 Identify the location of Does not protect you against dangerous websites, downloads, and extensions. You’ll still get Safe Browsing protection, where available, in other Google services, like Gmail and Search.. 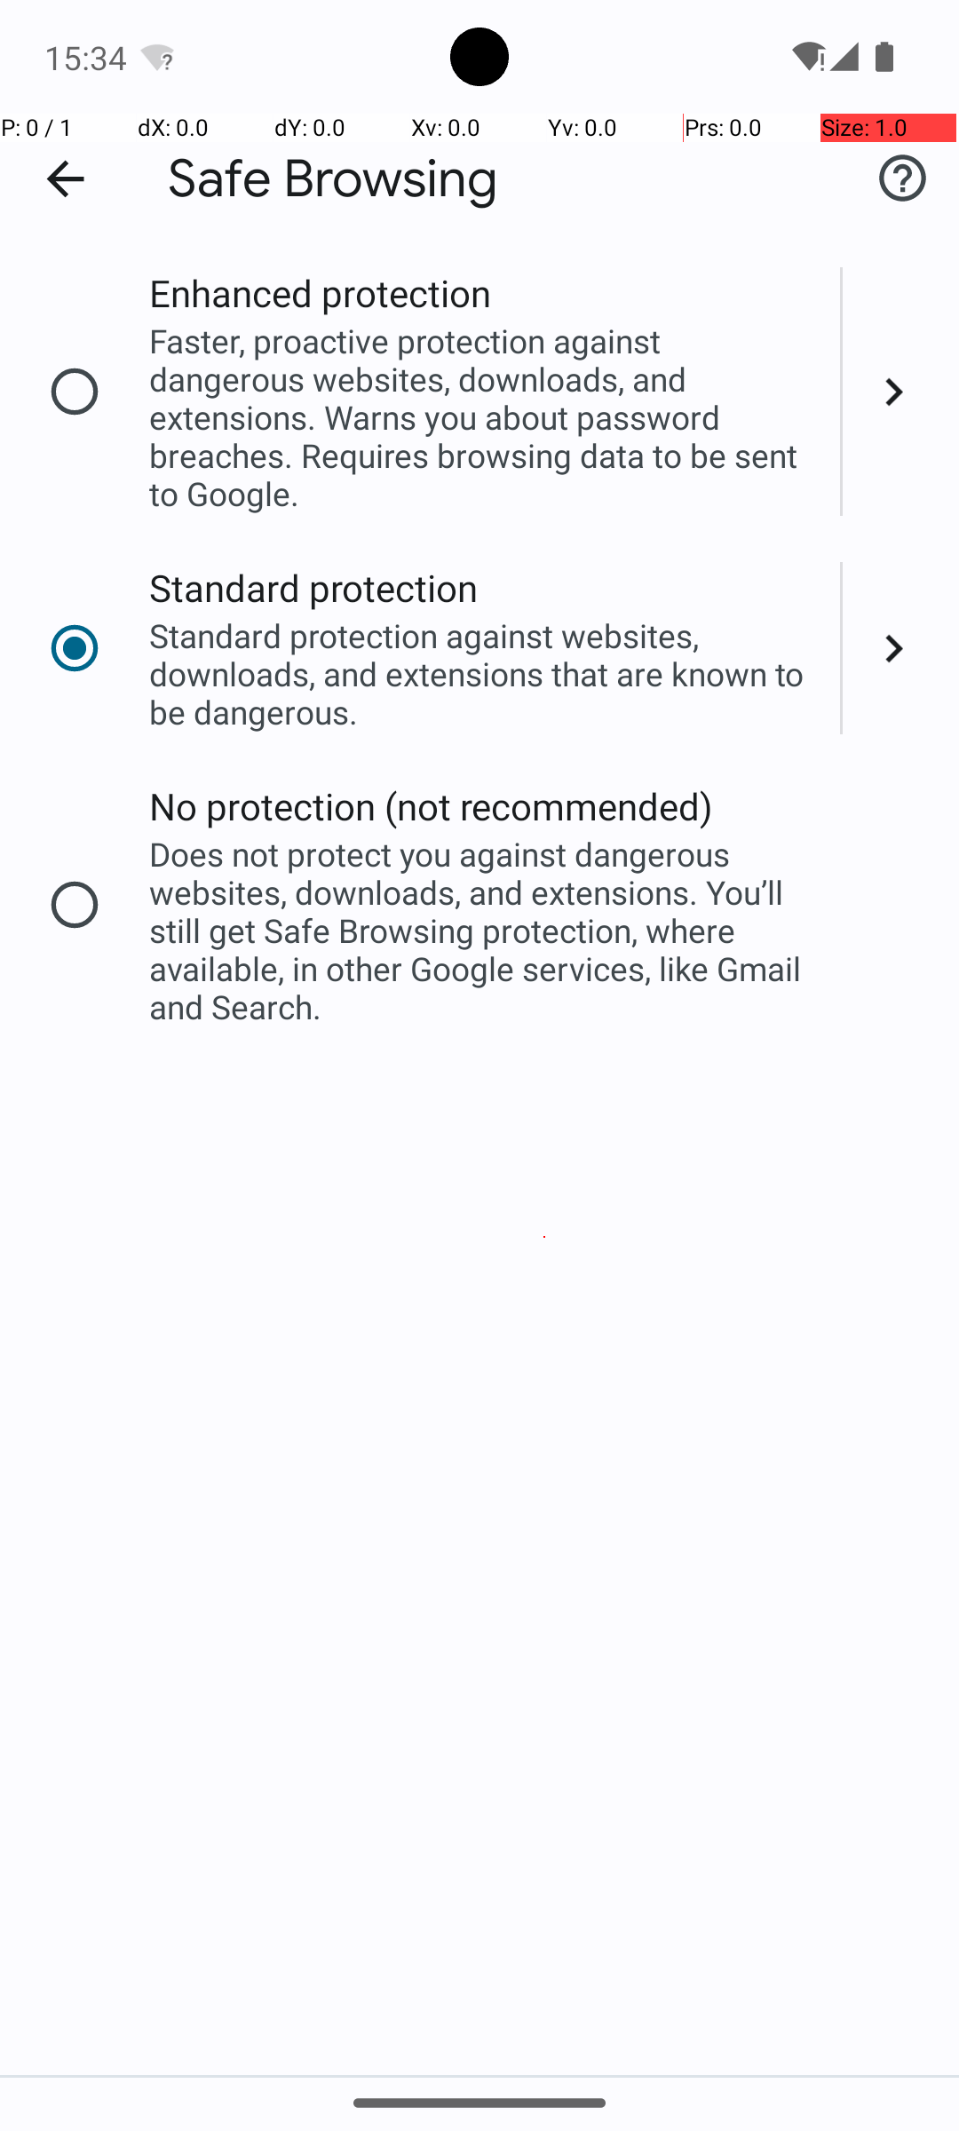
(483, 931).